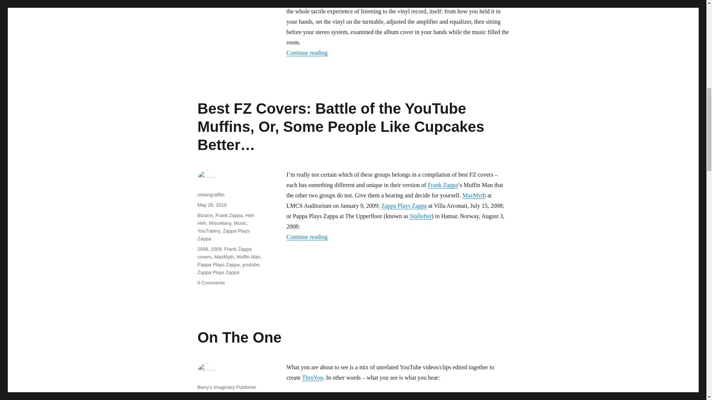 Image resolution: width=712 pixels, height=400 pixels. Describe the element at coordinates (205, 215) in the screenshot. I see `Bizarre` at that location.